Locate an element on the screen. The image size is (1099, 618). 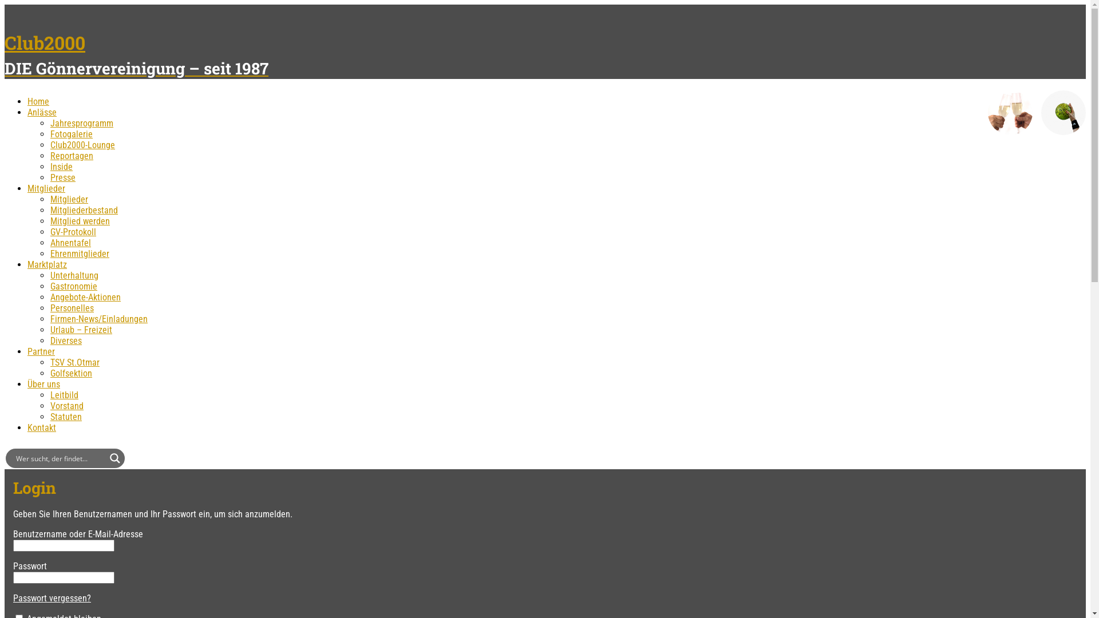
Vorstand is located at coordinates (67, 406).